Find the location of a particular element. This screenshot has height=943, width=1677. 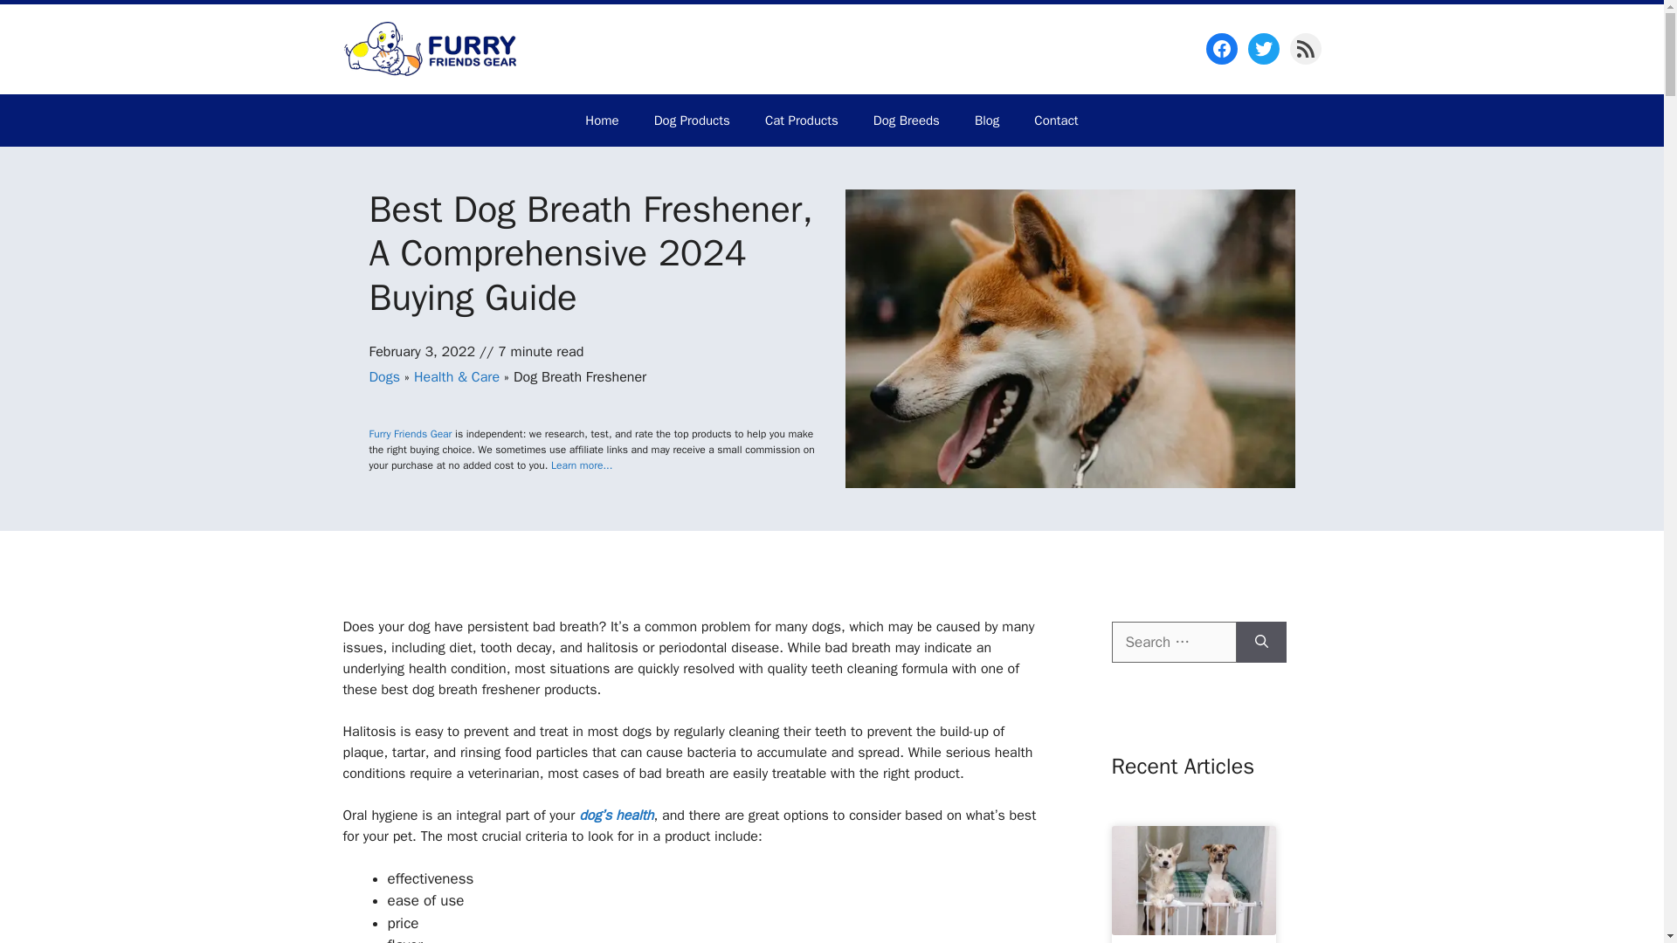

Cat Products is located at coordinates (802, 120).